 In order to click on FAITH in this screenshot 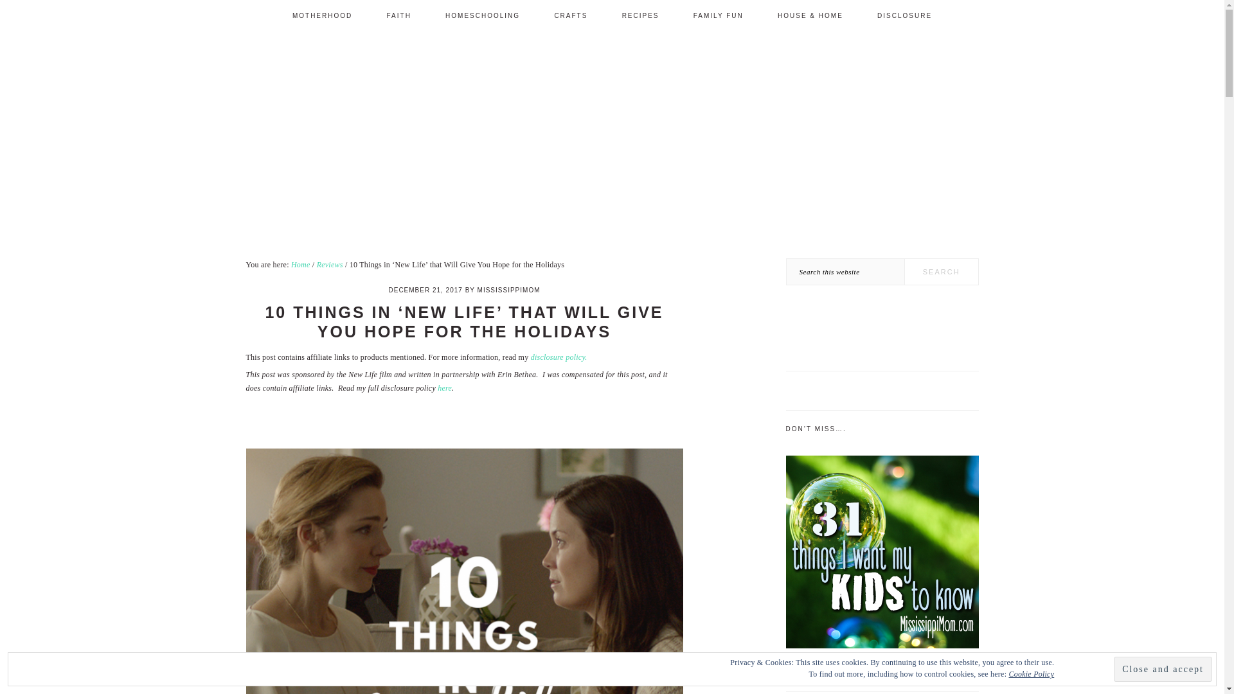, I will do `click(398, 15)`.